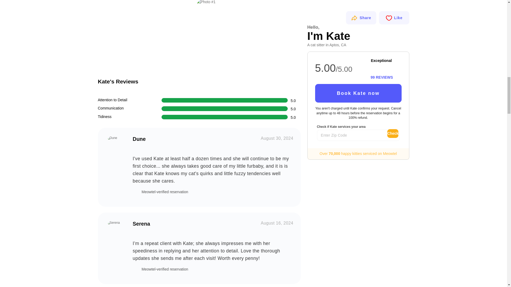  I want to click on Photo, so click(146, 36).